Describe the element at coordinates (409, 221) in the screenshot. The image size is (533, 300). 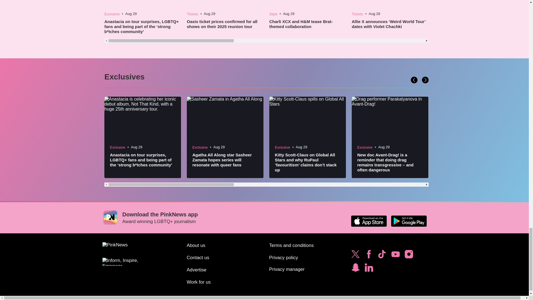
I see `Download the PinkNews app on Google Play` at that location.